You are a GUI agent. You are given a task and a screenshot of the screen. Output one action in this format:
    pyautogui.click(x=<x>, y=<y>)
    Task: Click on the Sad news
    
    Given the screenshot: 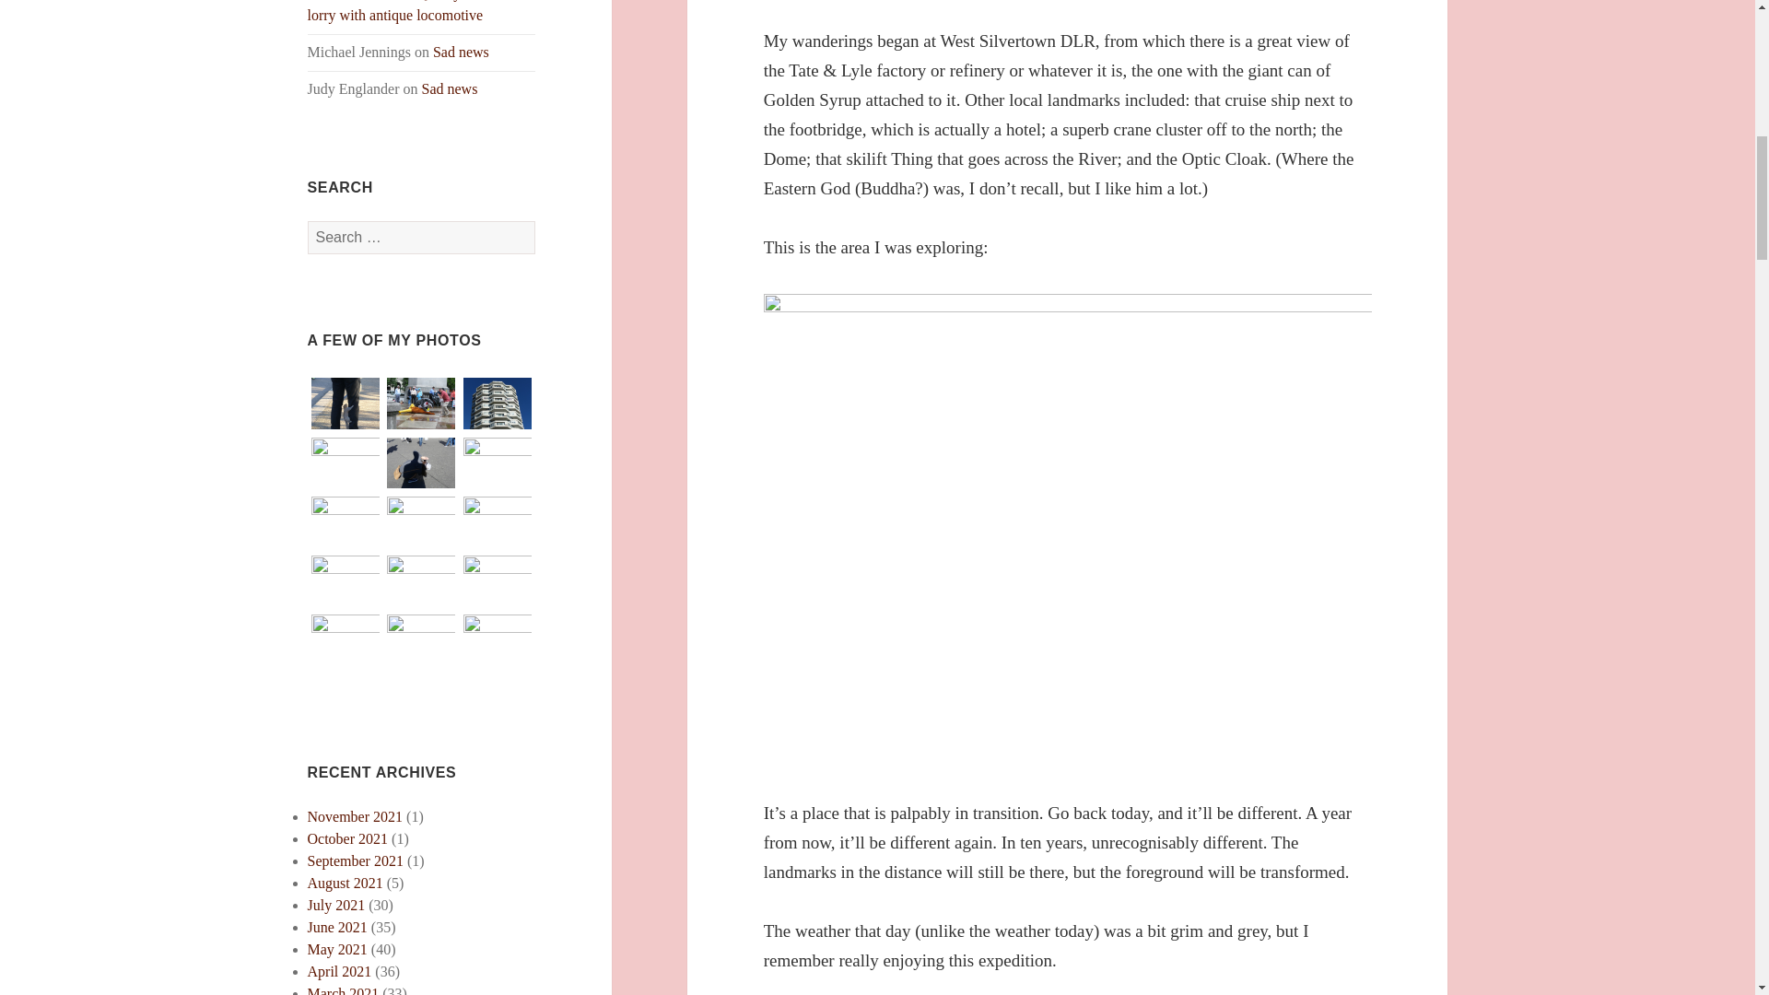 What is the action you would take?
    pyautogui.click(x=461, y=52)
    